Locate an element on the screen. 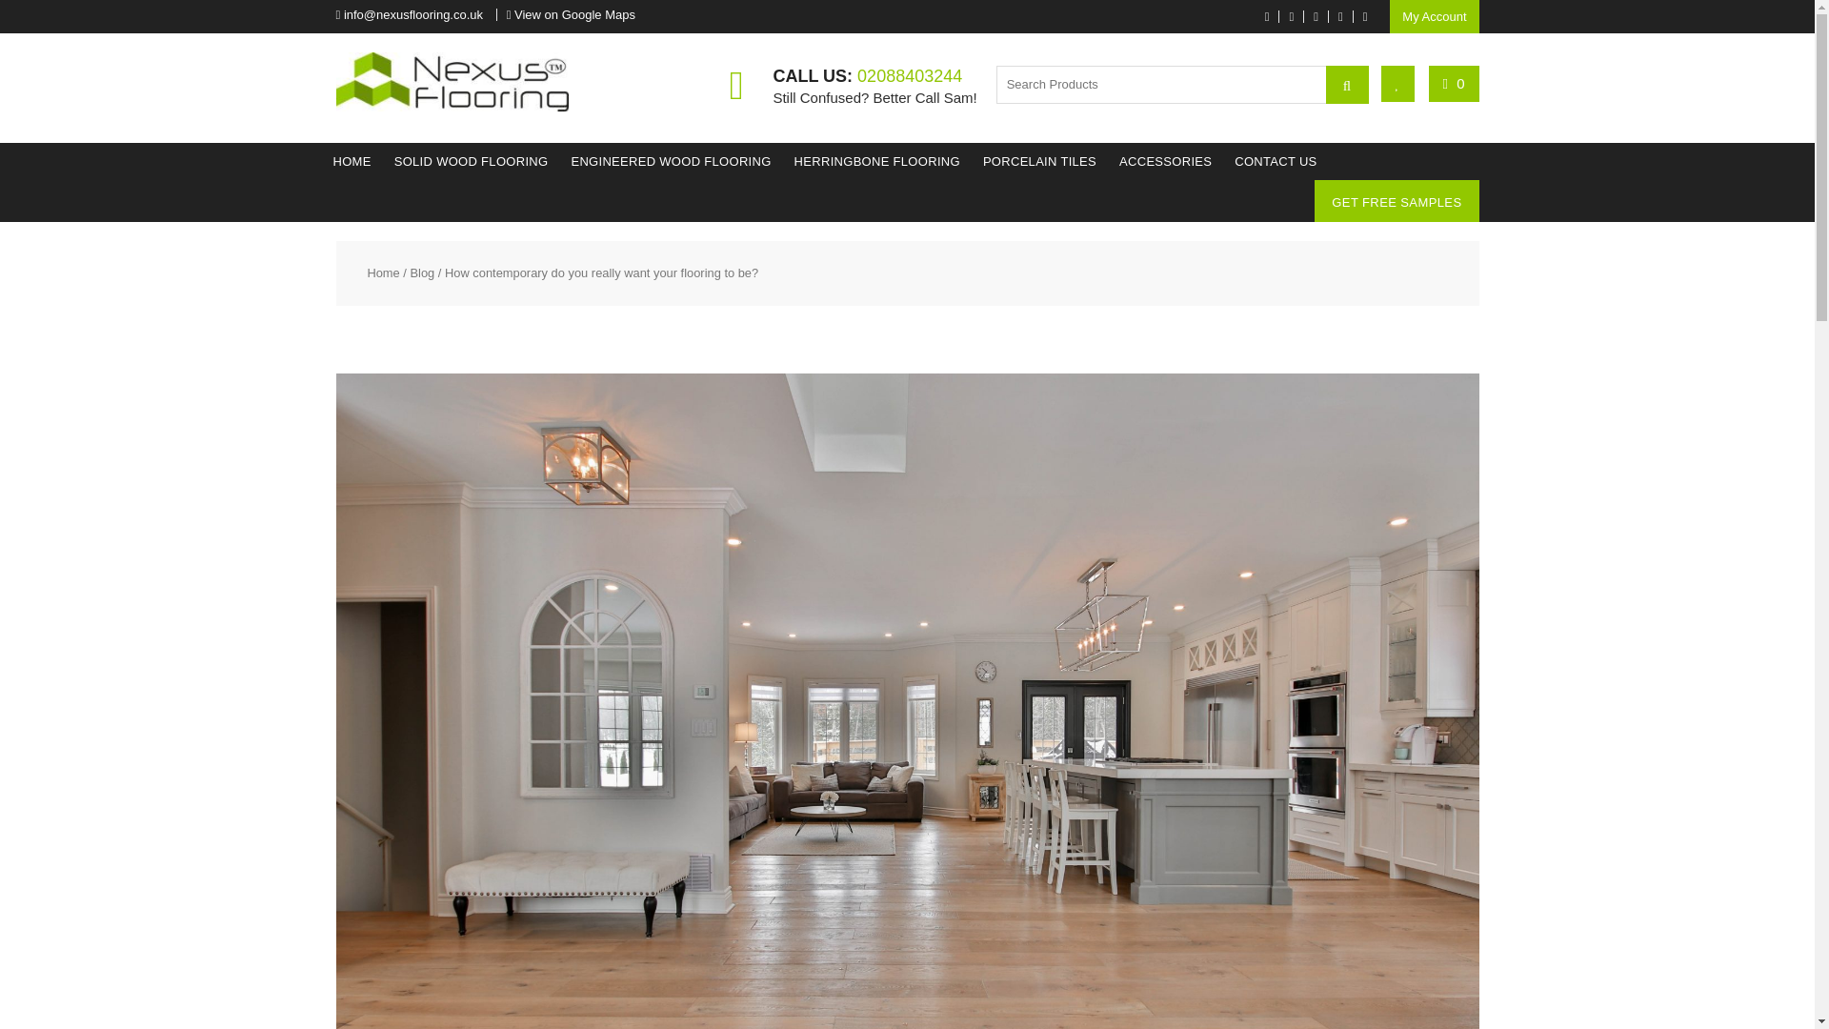  0 is located at coordinates (1454, 83).